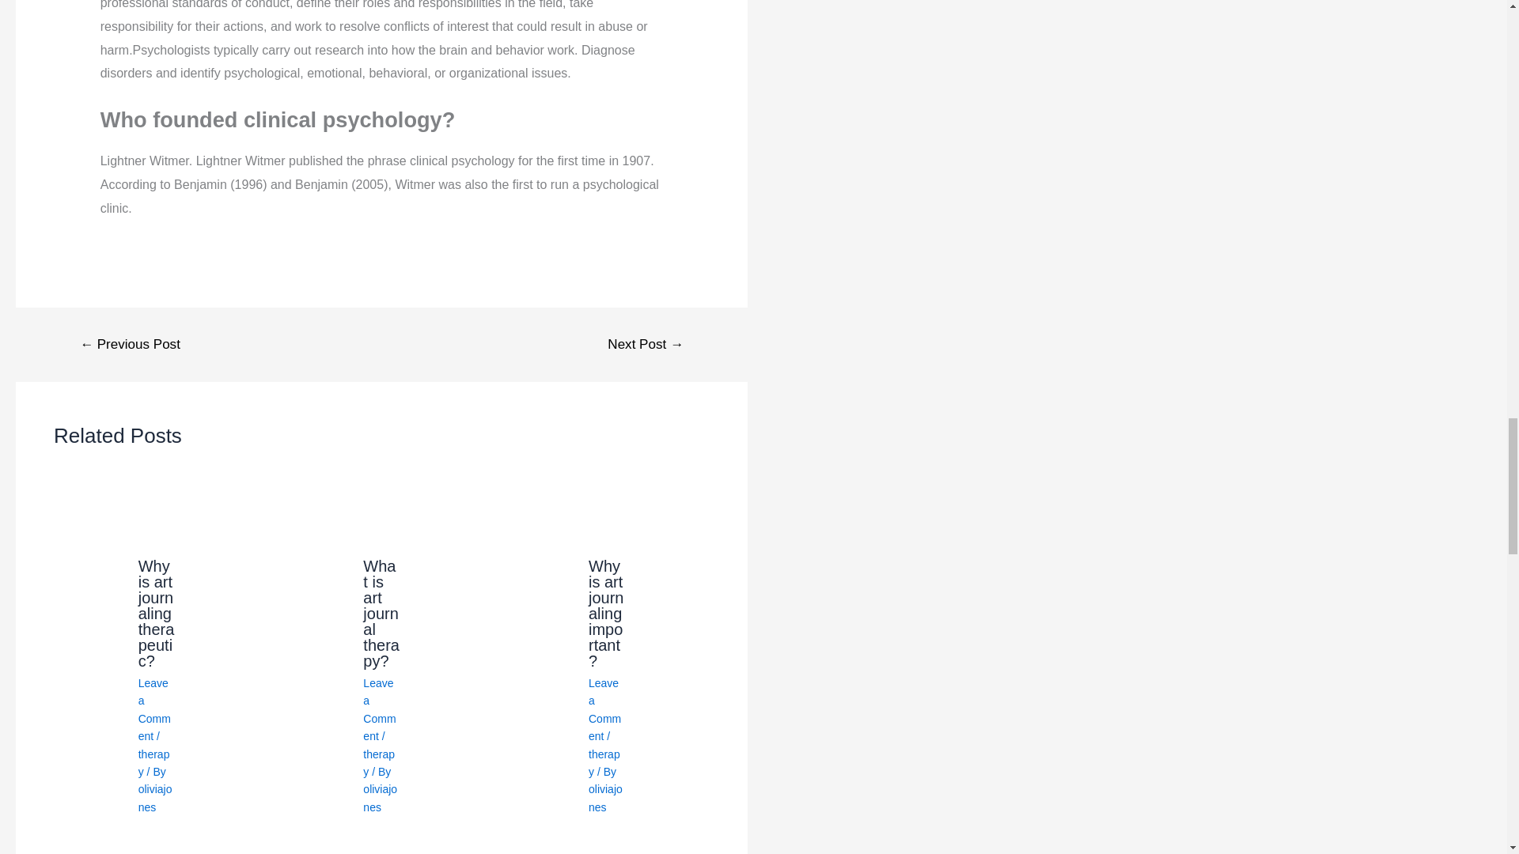  I want to click on View all posts by oliviajones, so click(380, 798).